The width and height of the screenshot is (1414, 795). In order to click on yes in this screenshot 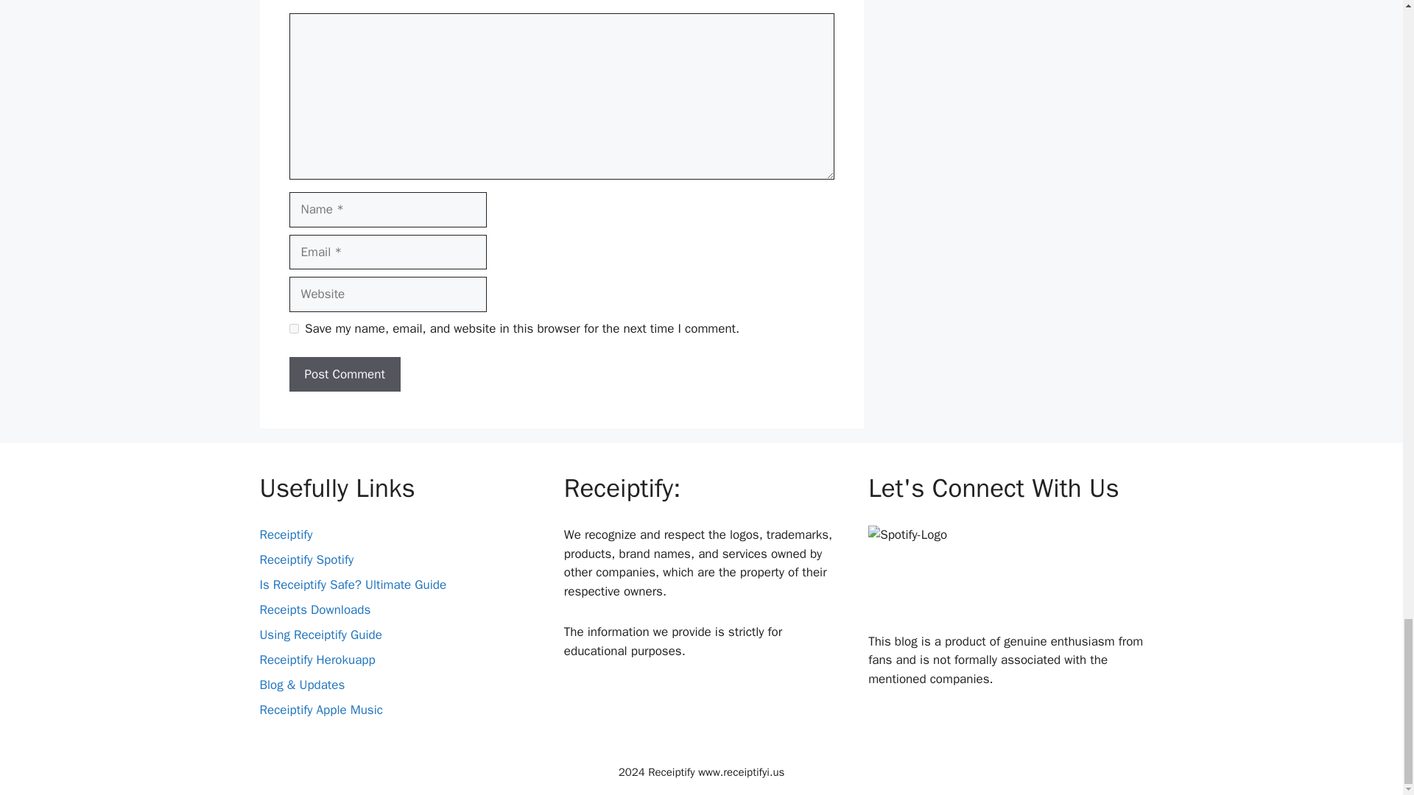, I will do `click(293, 328)`.